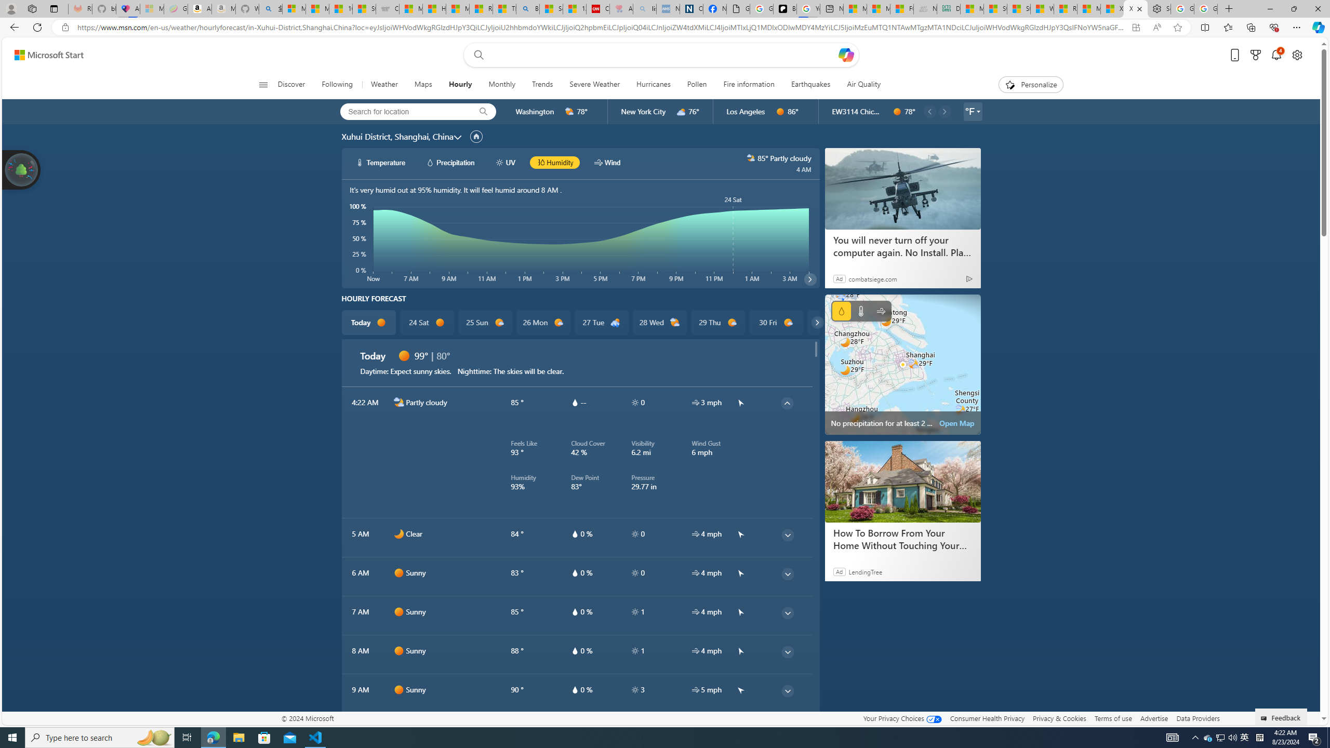 The image size is (1330, 748). I want to click on hourlyChart/windWhite Wind, so click(607, 162).